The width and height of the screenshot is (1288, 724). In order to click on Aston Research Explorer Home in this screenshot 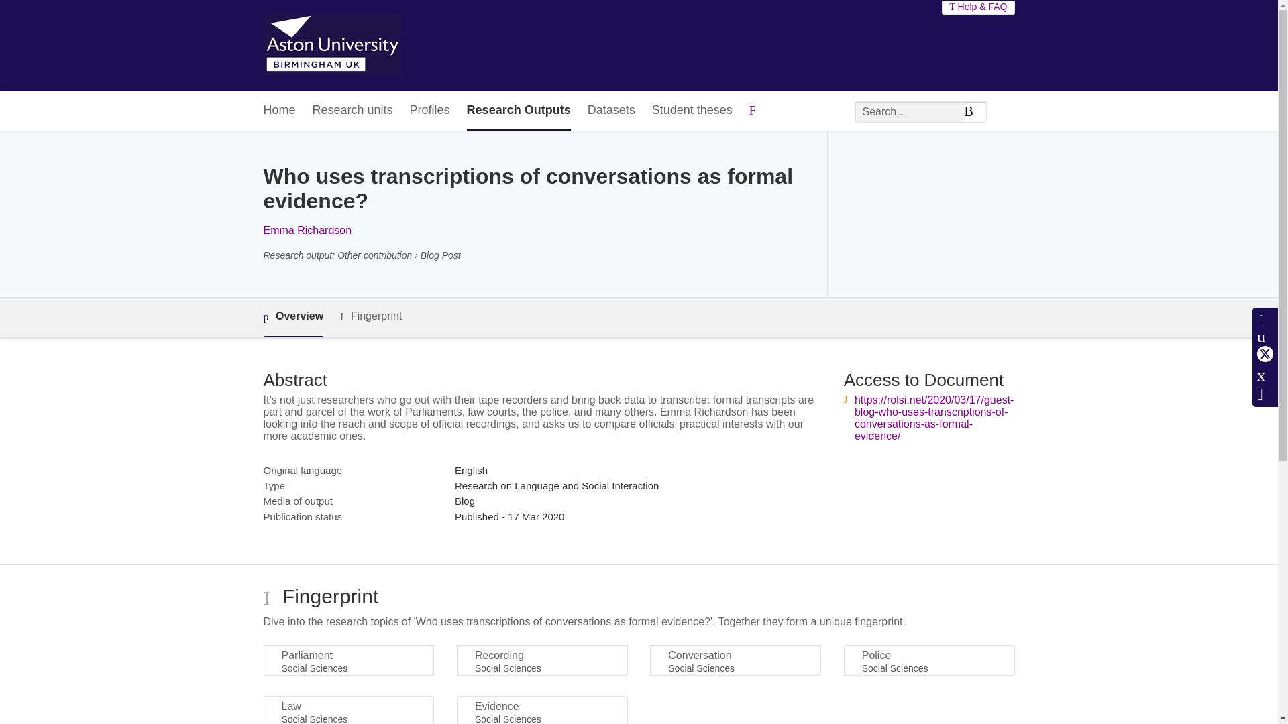, I will do `click(331, 46)`.